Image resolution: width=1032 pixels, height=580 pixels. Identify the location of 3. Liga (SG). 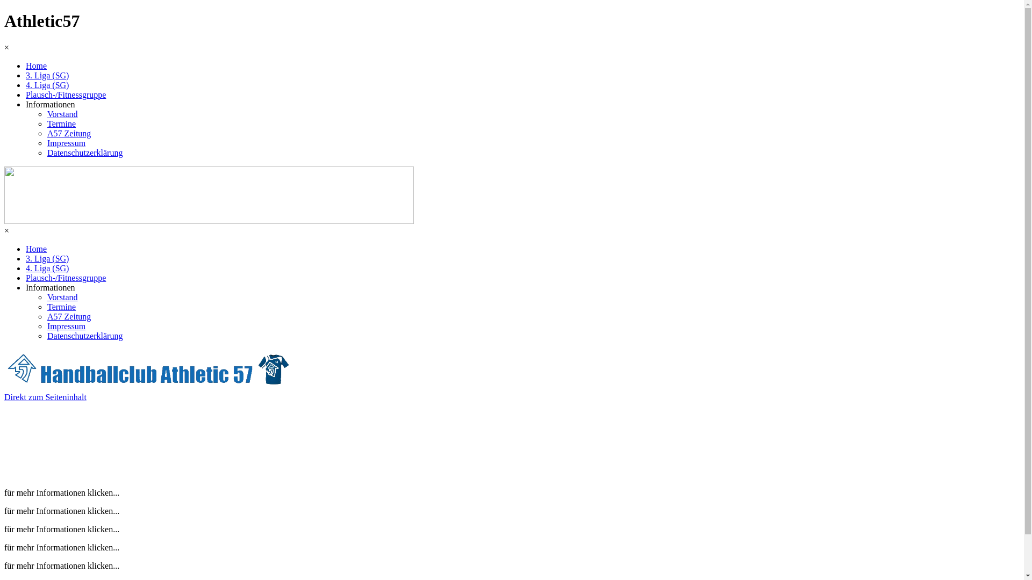
(47, 259).